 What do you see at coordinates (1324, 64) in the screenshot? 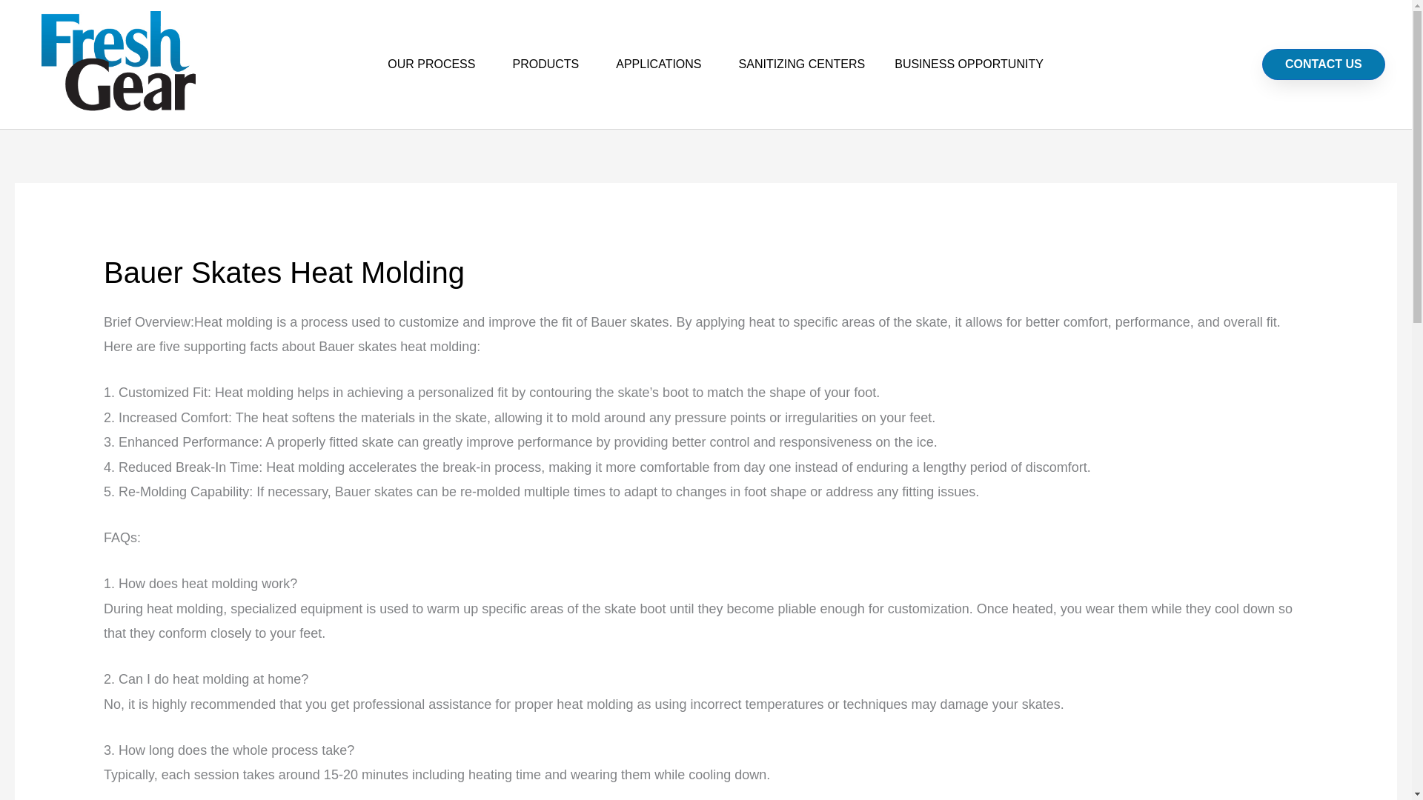
I see `CONTACT US` at bounding box center [1324, 64].